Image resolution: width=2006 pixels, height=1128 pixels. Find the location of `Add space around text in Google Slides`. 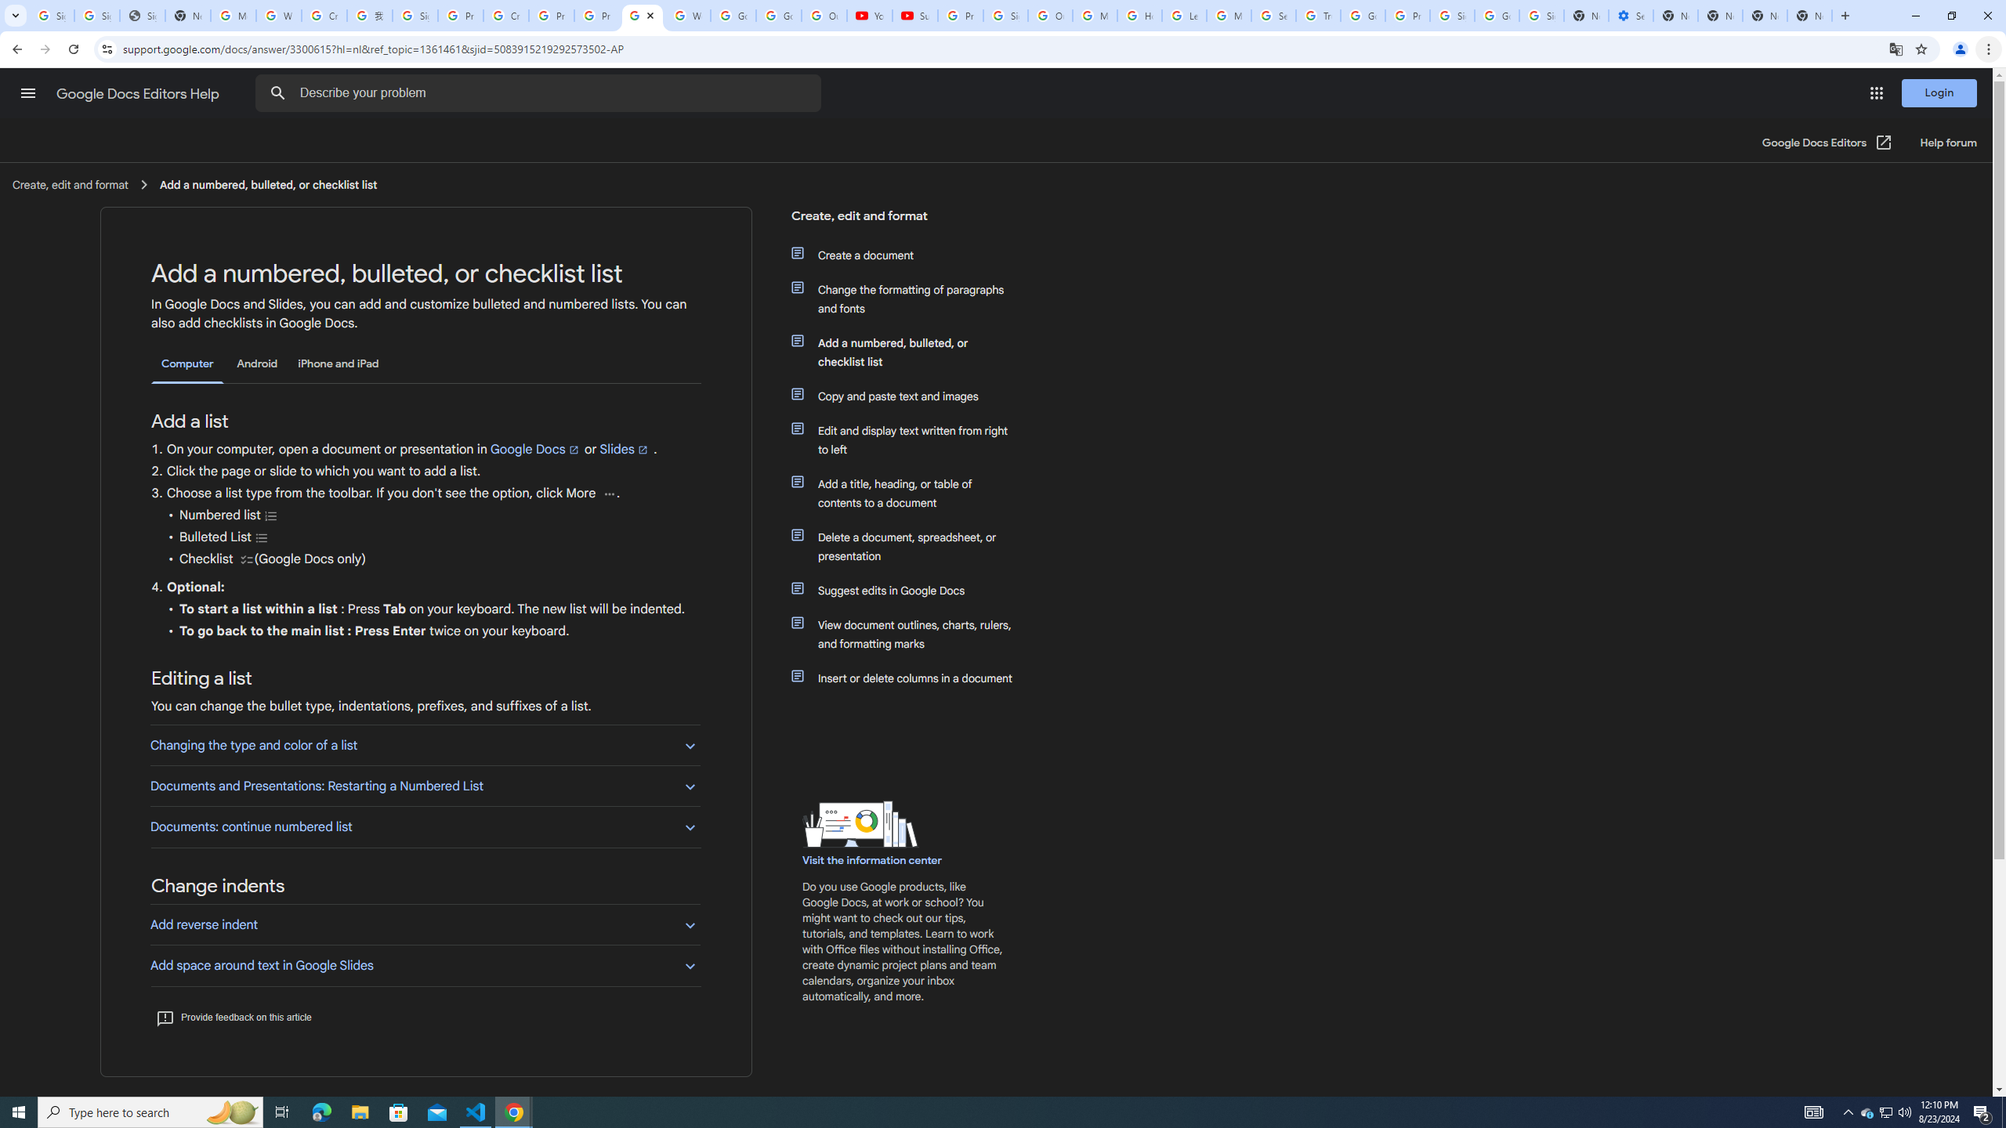

Add space around text in Google Slides is located at coordinates (425, 965).